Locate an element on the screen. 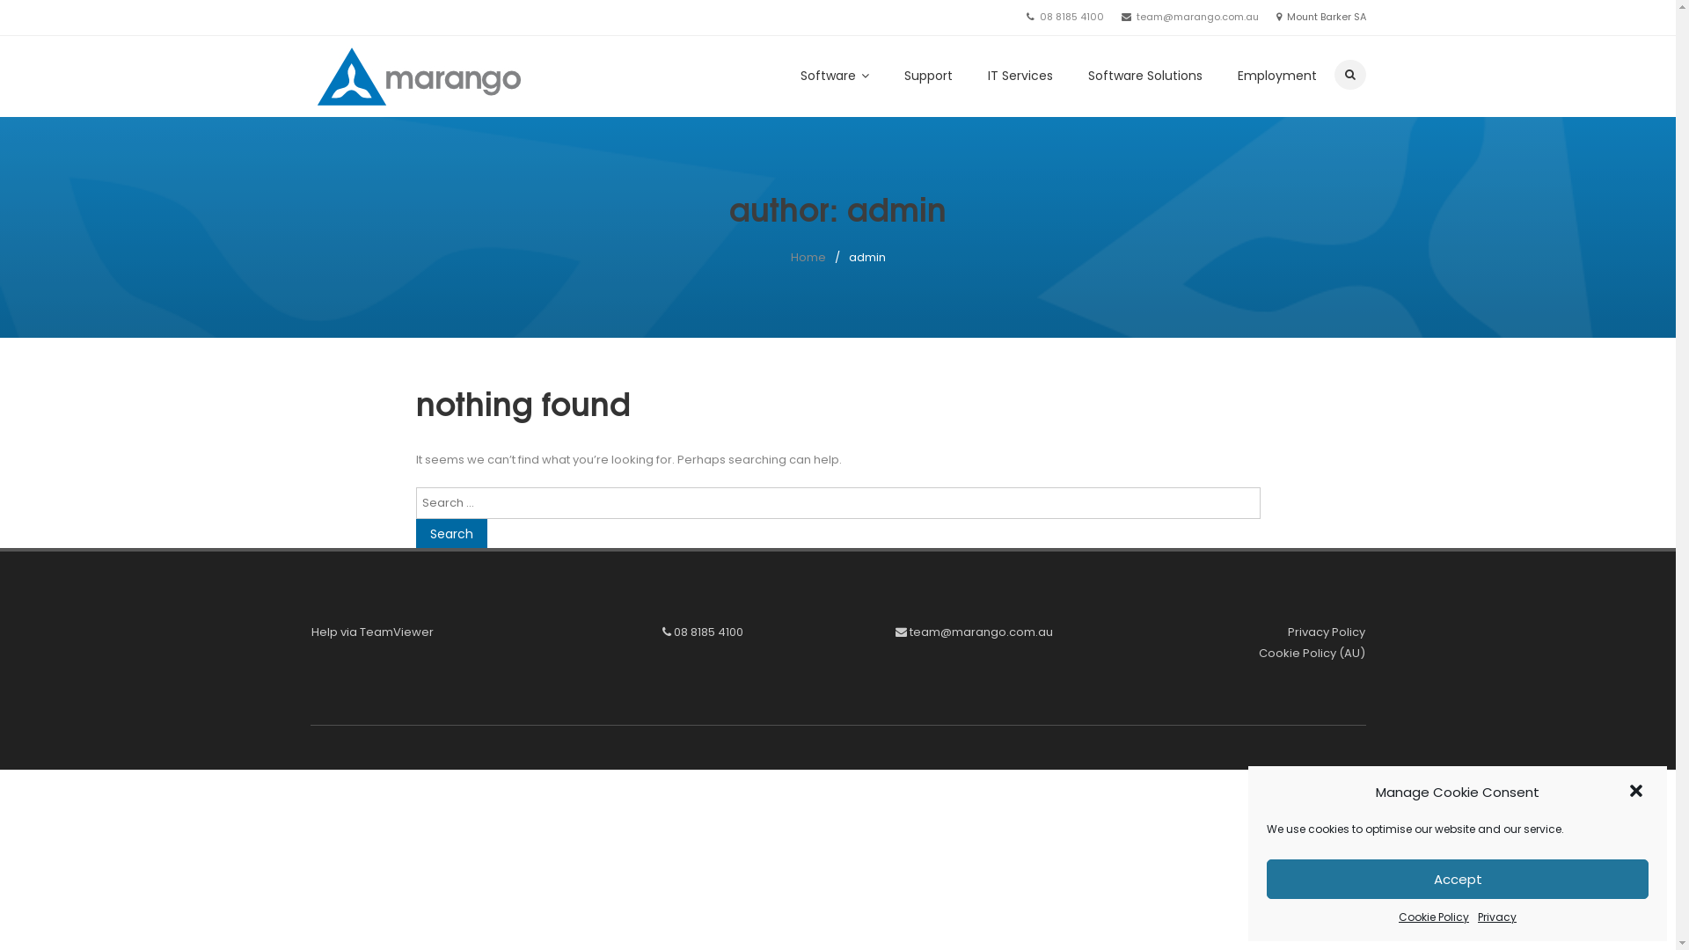  Accept is located at coordinates (1458, 880).